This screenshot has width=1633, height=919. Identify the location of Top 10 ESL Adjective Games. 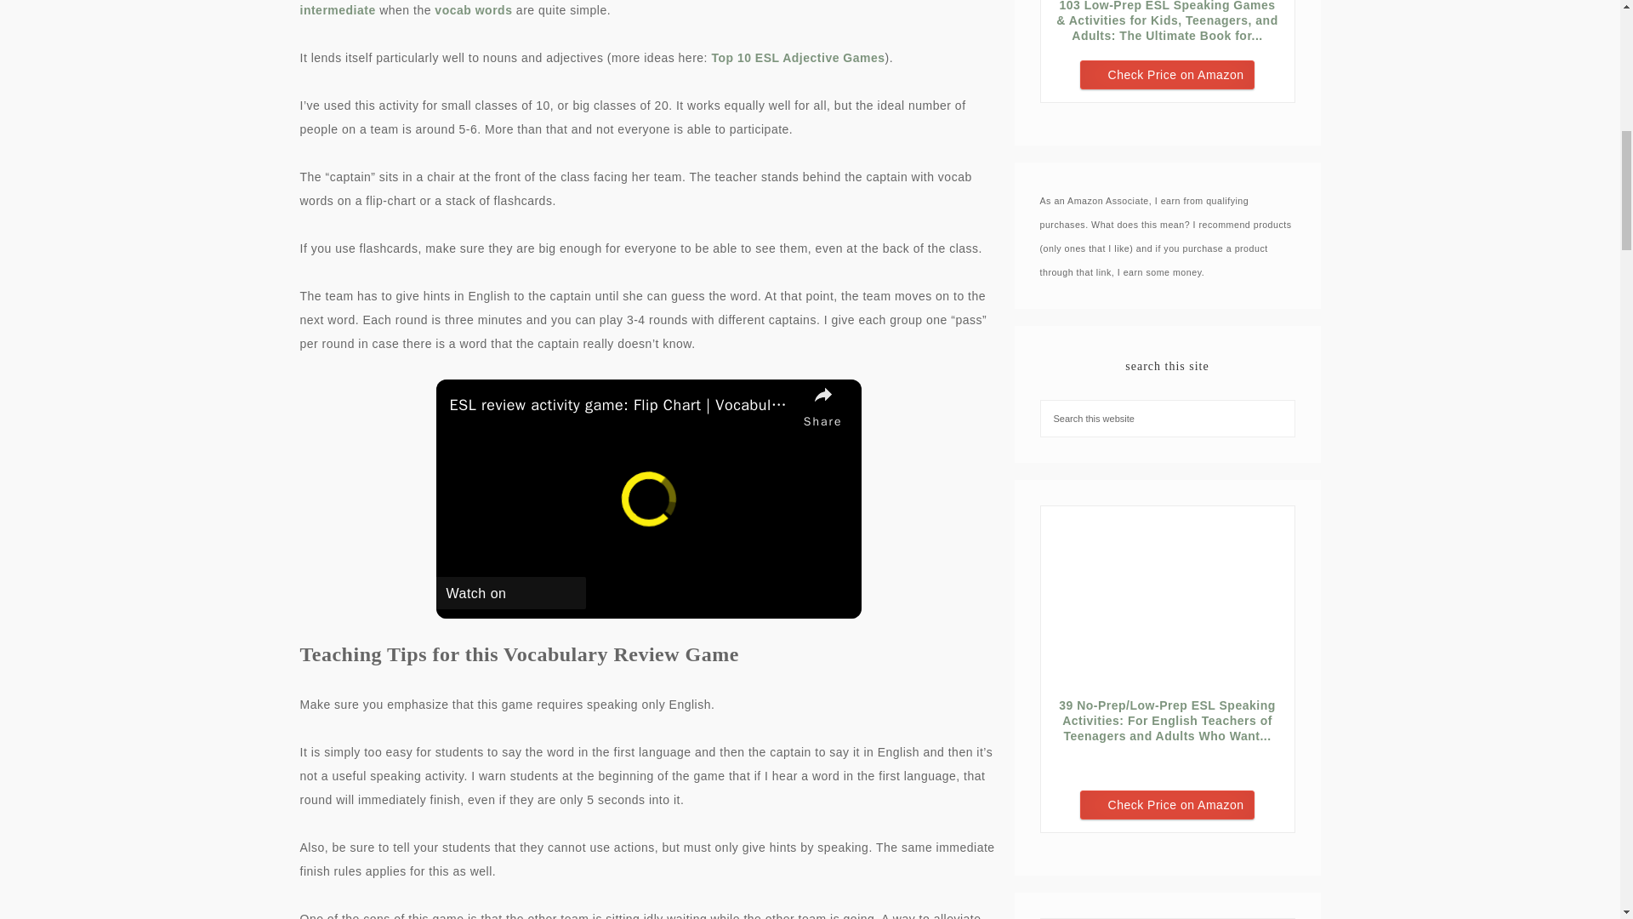
(798, 58).